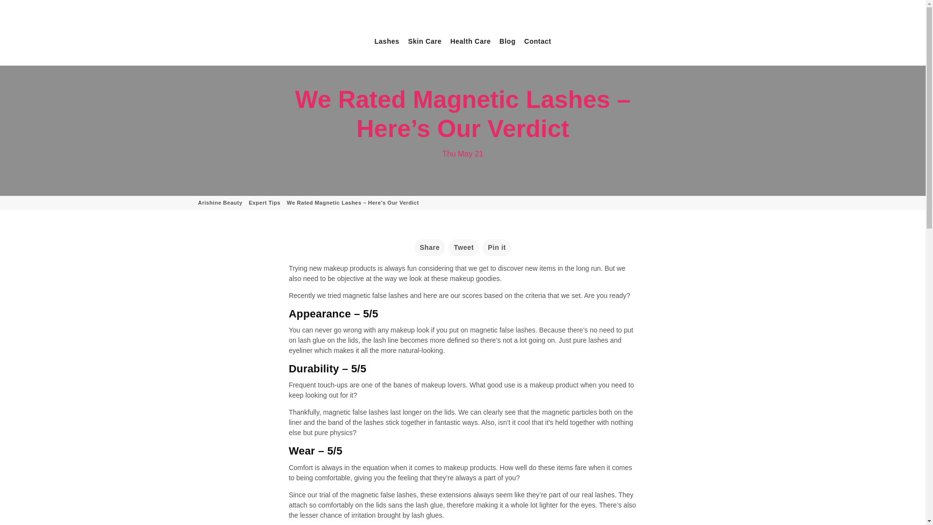 This screenshot has height=525, width=933. What do you see at coordinates (464, 248) in the screenshot?
I see `Tweet on Twitter` at bounding box center [464, 248].